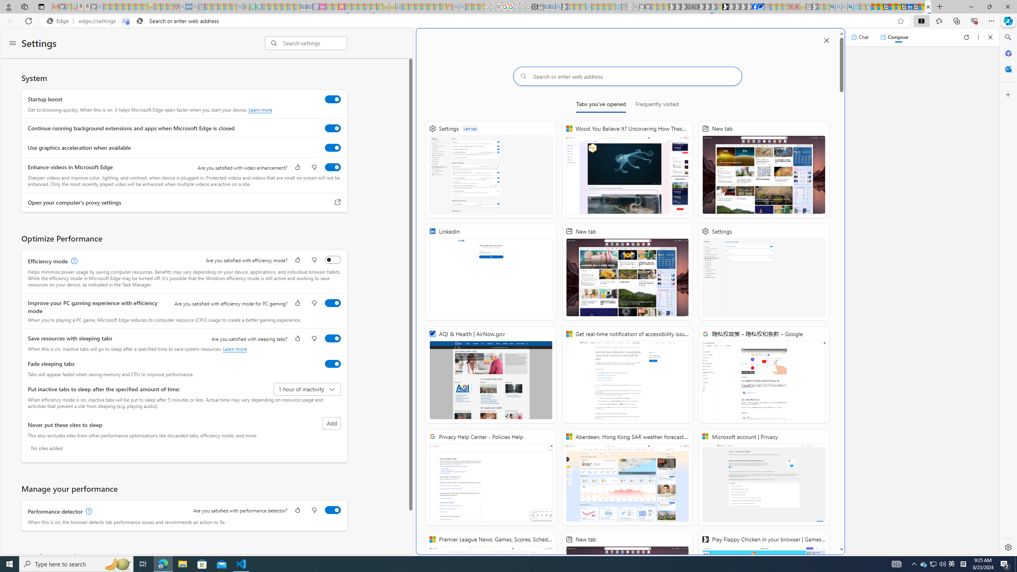 Image resolution: width=1017 pixels, height=572 pixels. What do you see at coordinates (333, 167) in the screenshot?
I see `Enhance videos in Microsoft Edge` at bounding box center [333, 167].